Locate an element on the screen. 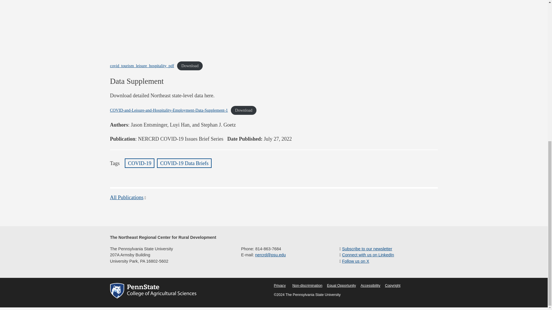 The width and height of the screenshot is (552, 310). Non-discrimination is located at coordinates (307, 286).